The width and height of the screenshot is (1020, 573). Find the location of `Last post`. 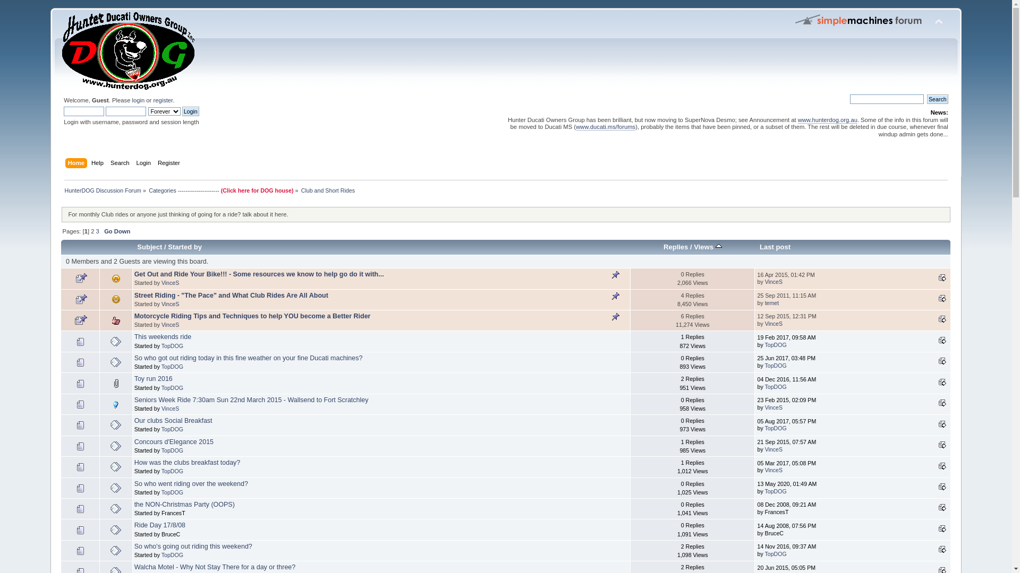

Last post is located at coordinates (942, 277).